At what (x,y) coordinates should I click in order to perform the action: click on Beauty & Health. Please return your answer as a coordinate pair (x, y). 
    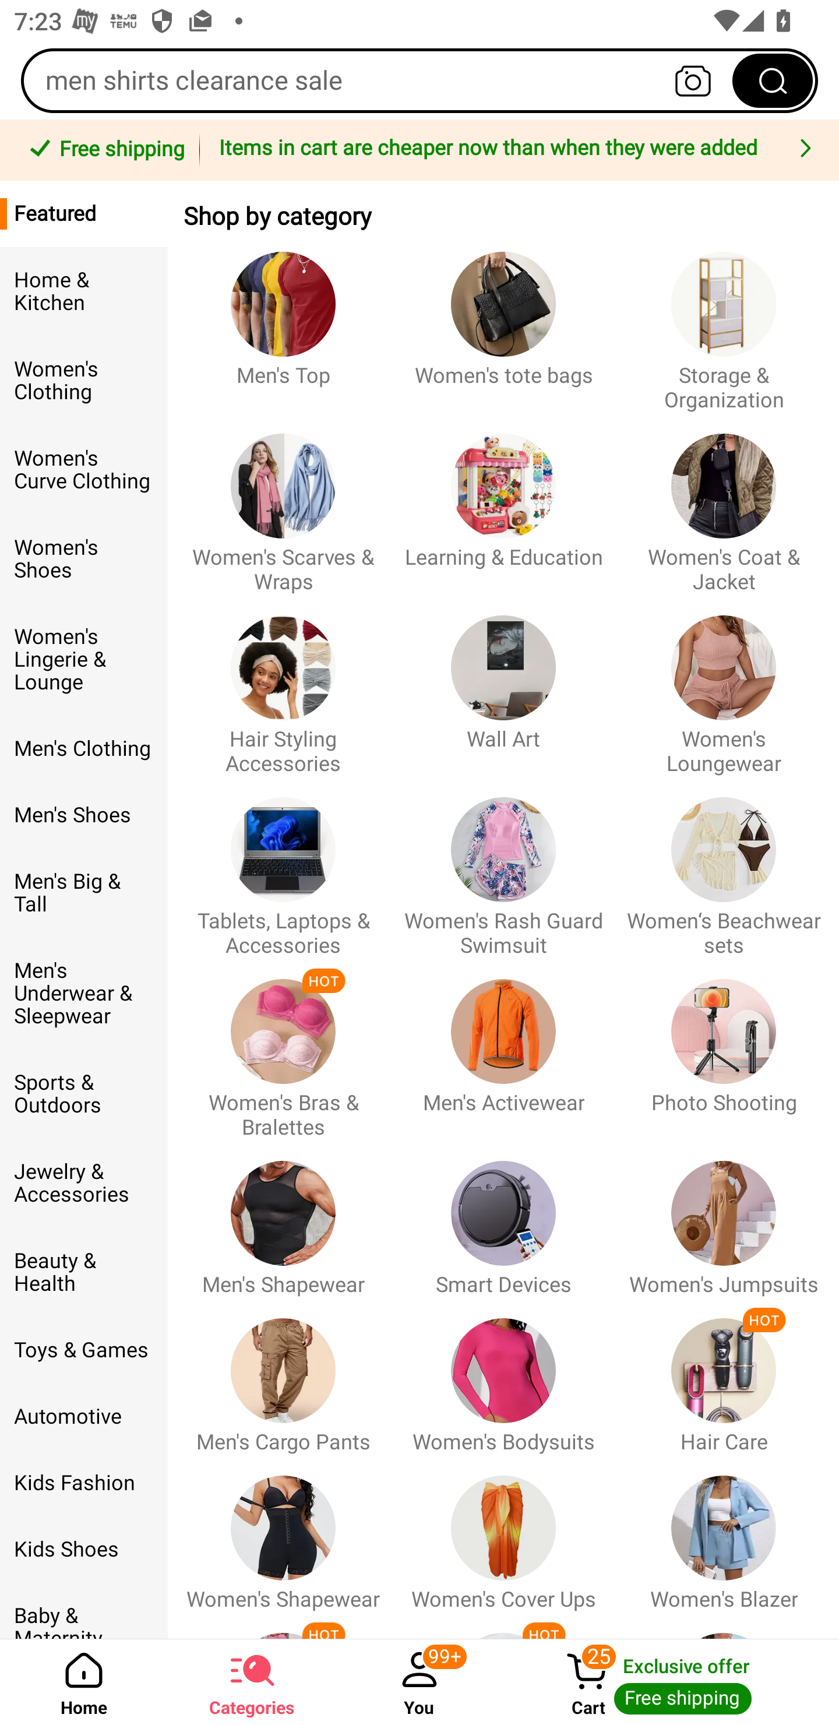
    Looking at the image, I should click on (84, 1273).